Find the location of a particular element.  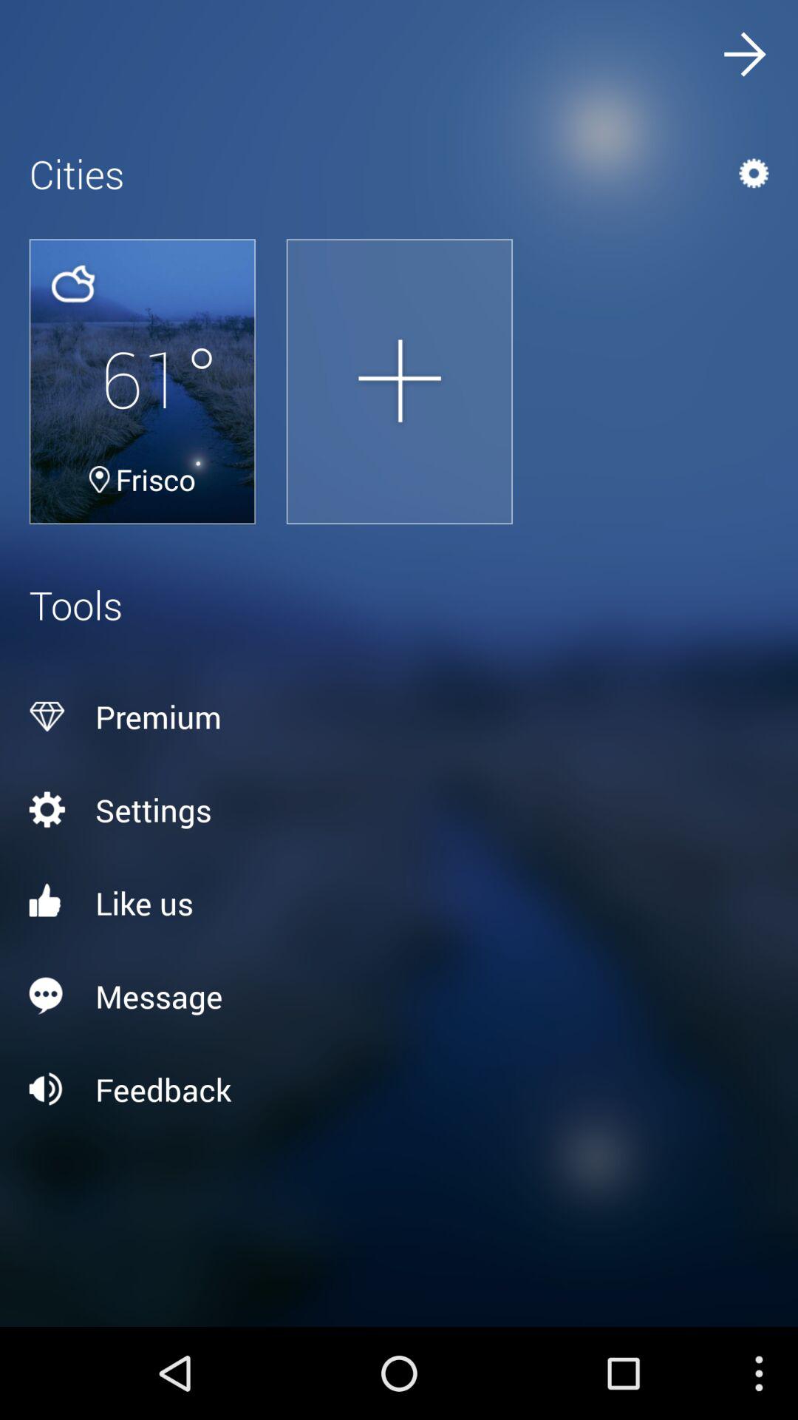

go to right of 61 is located at coordinates (399, 381).